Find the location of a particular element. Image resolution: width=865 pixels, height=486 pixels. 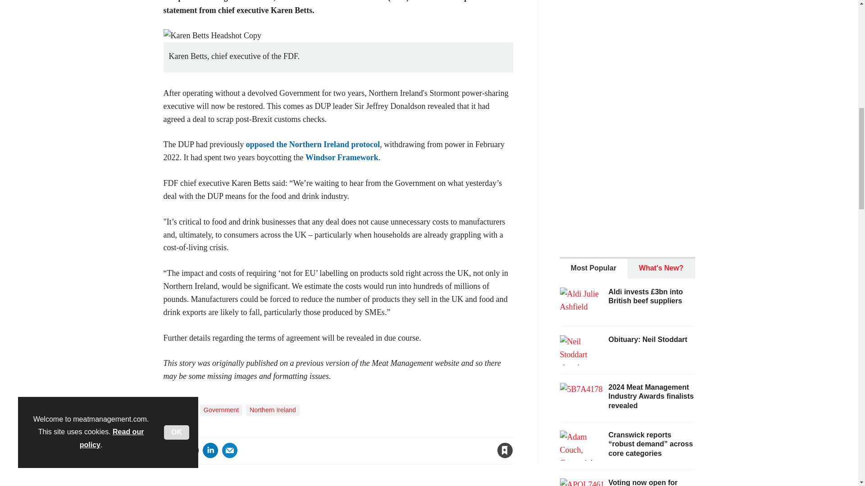

Email this article is located at coordinates (230, 450).